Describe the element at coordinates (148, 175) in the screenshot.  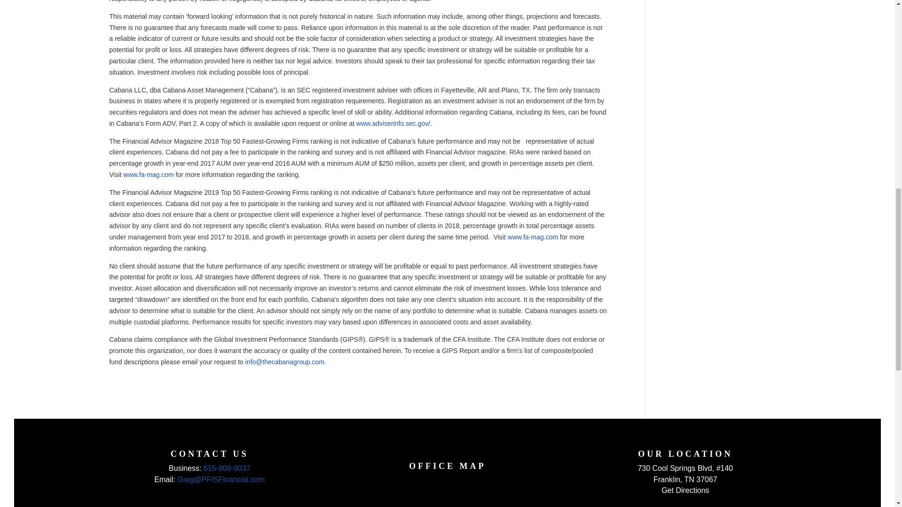
I see `www.fa-mag.com` at that location.